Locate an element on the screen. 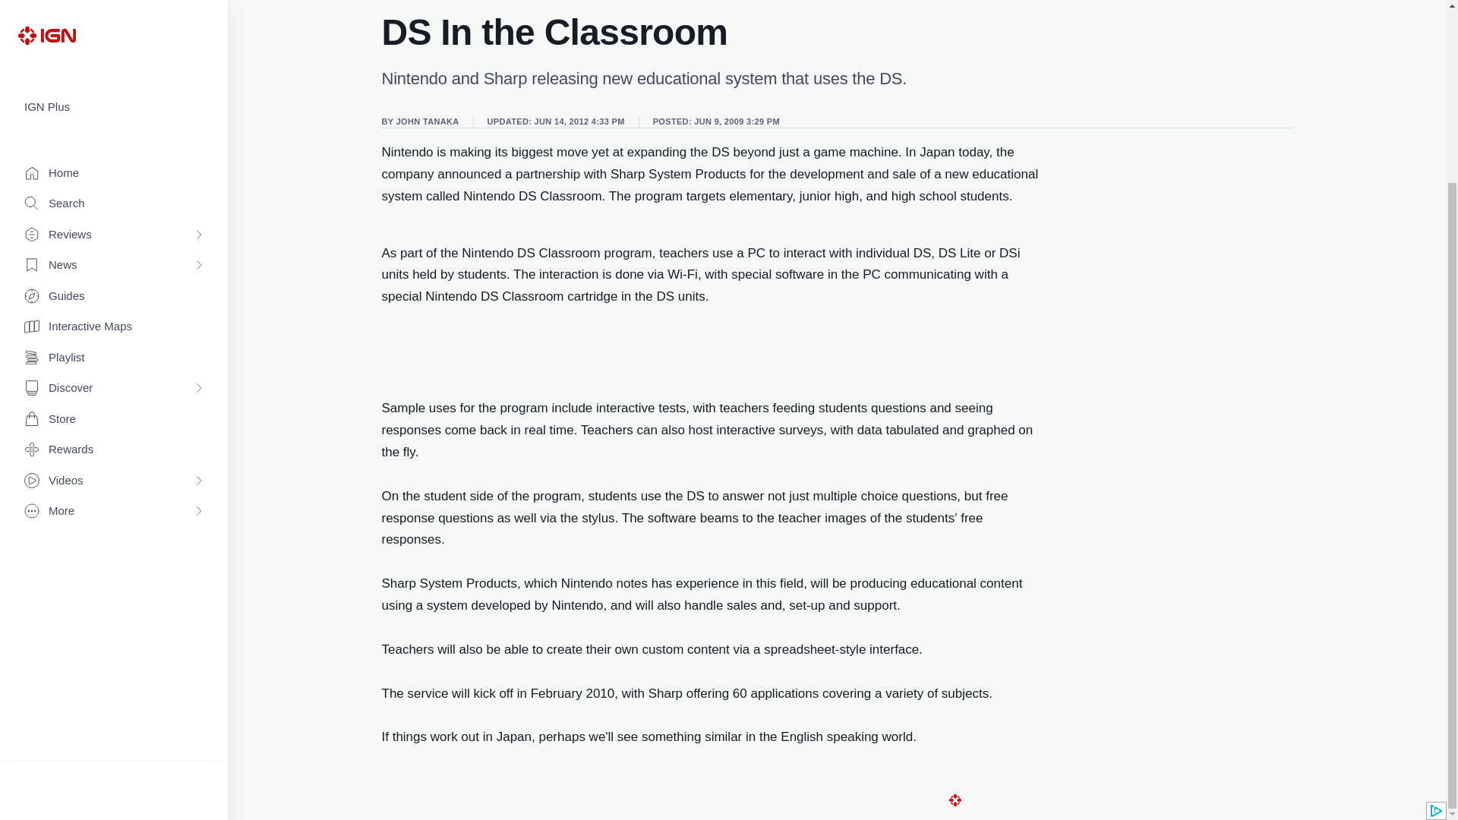 Image resolution: width=1458 pixels, height=820 pixels. Discover is located at coordinates (114, 163).